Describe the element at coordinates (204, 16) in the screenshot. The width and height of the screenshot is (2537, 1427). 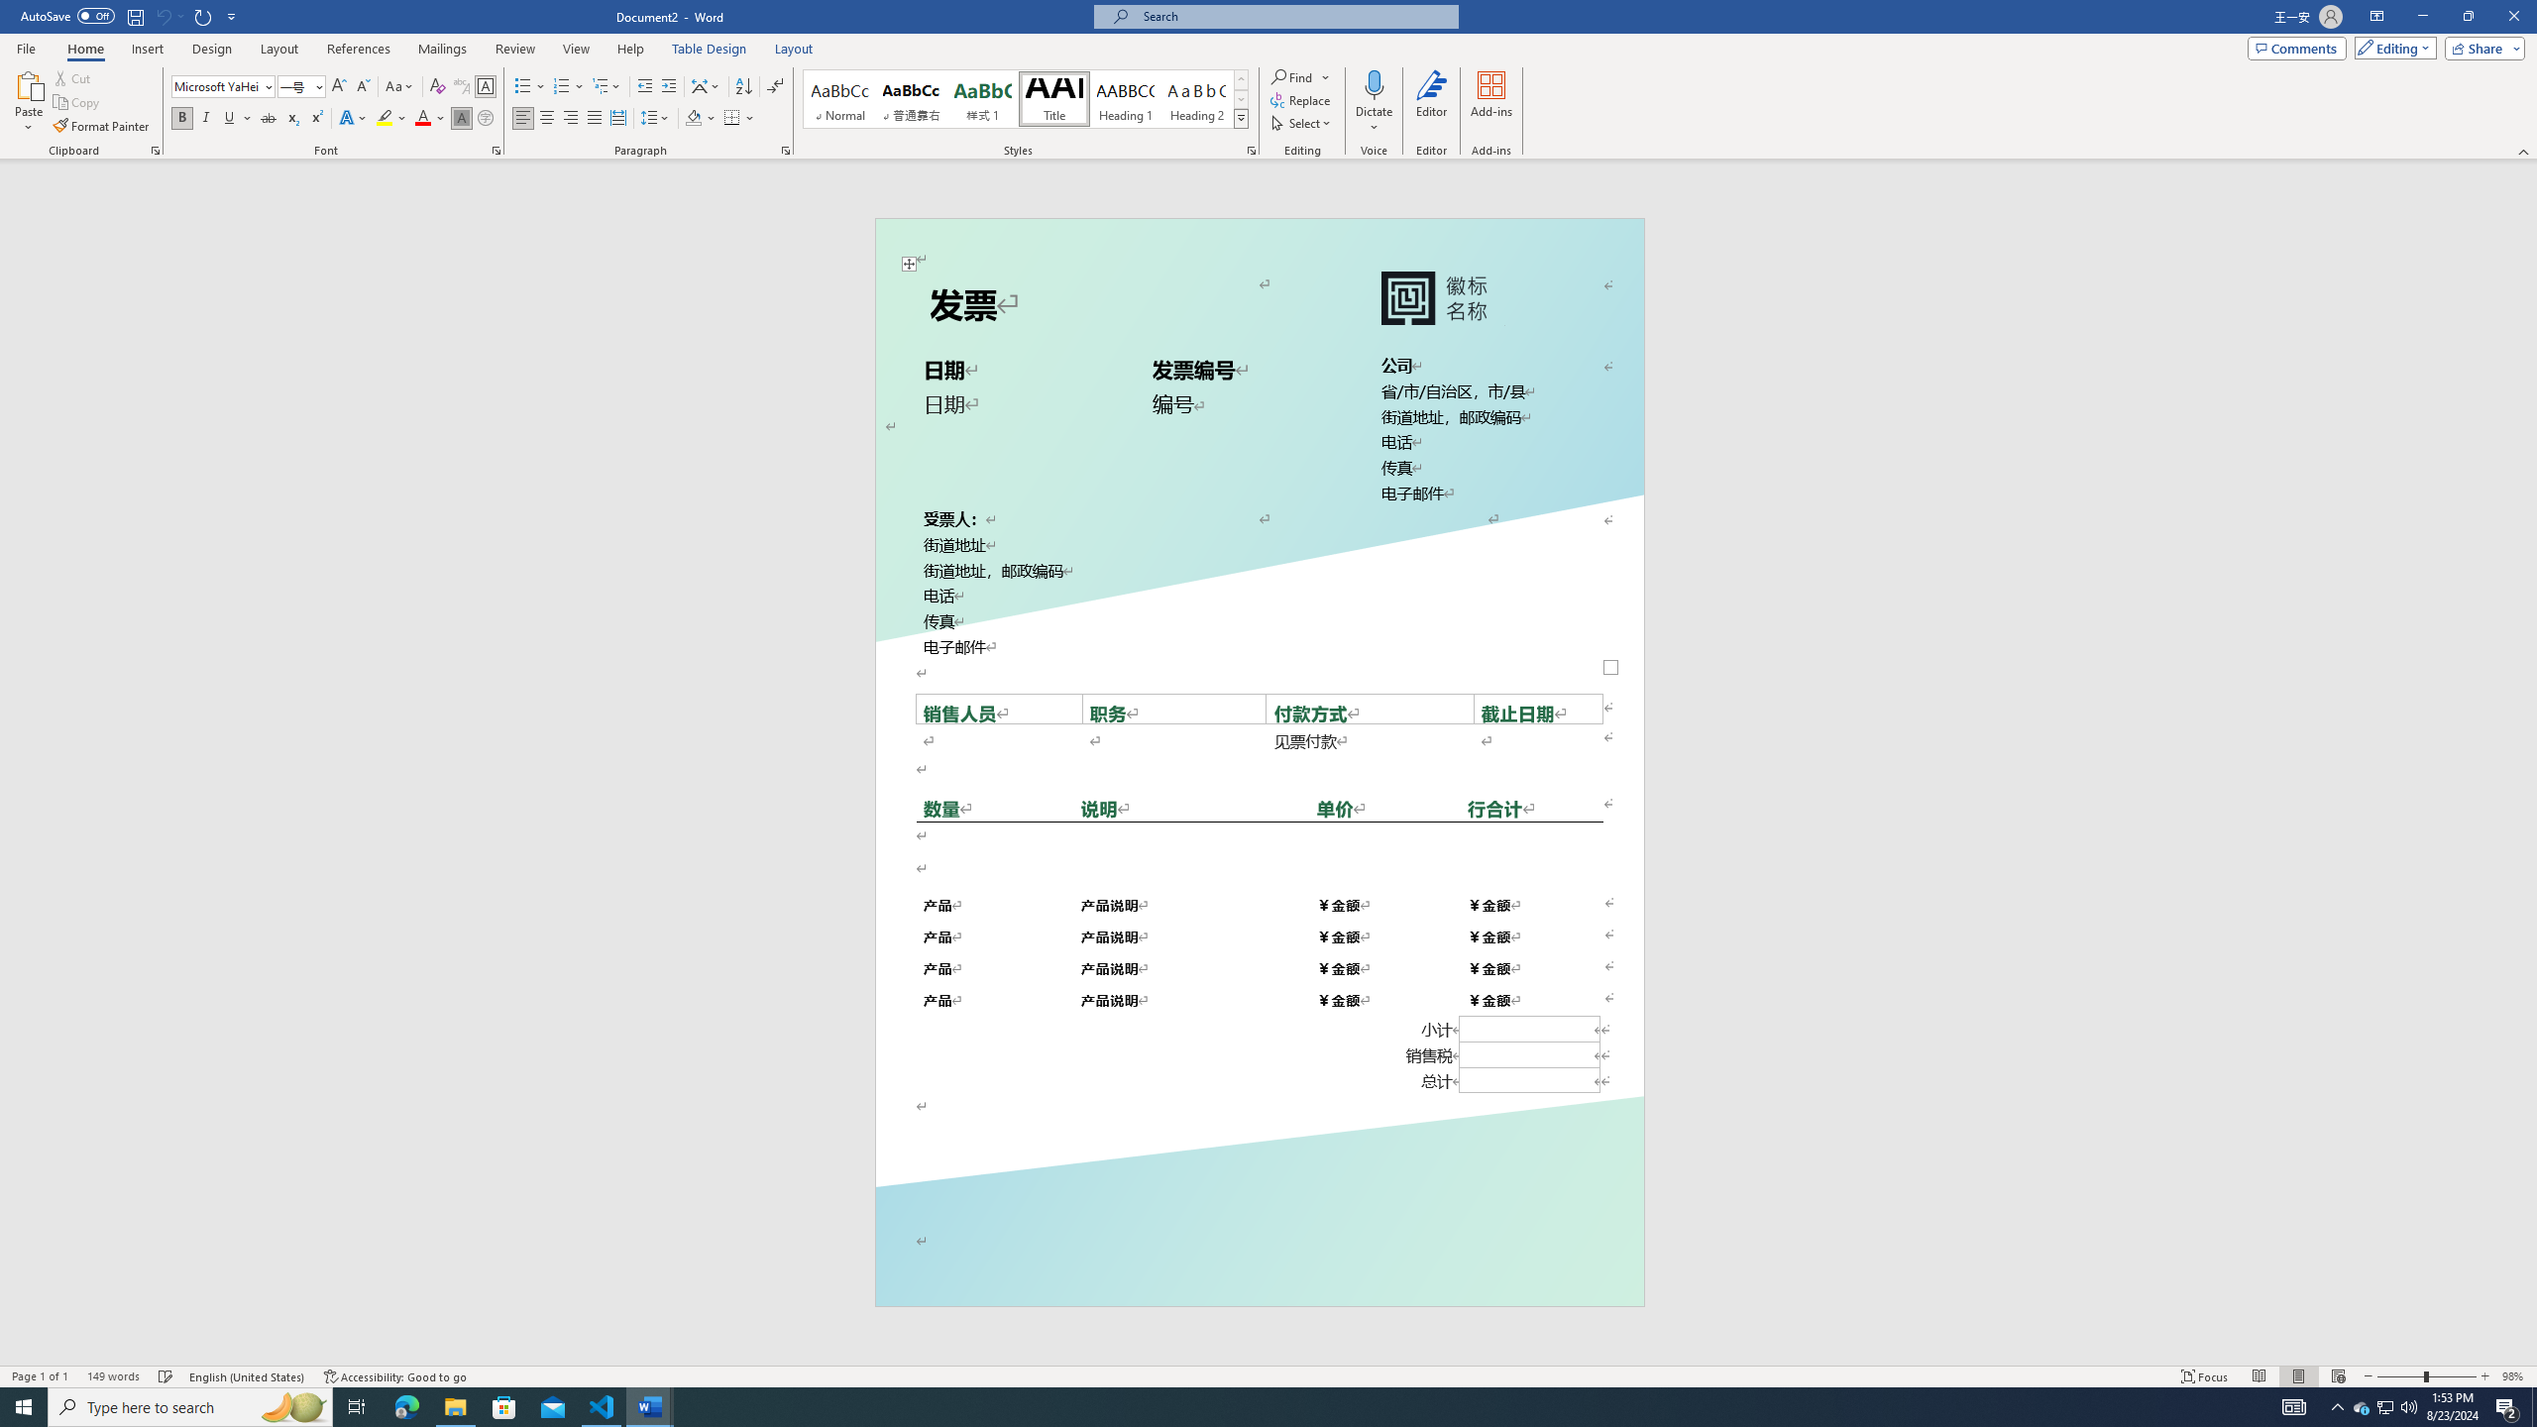
I see `Repeat Default Char Border` at that location.